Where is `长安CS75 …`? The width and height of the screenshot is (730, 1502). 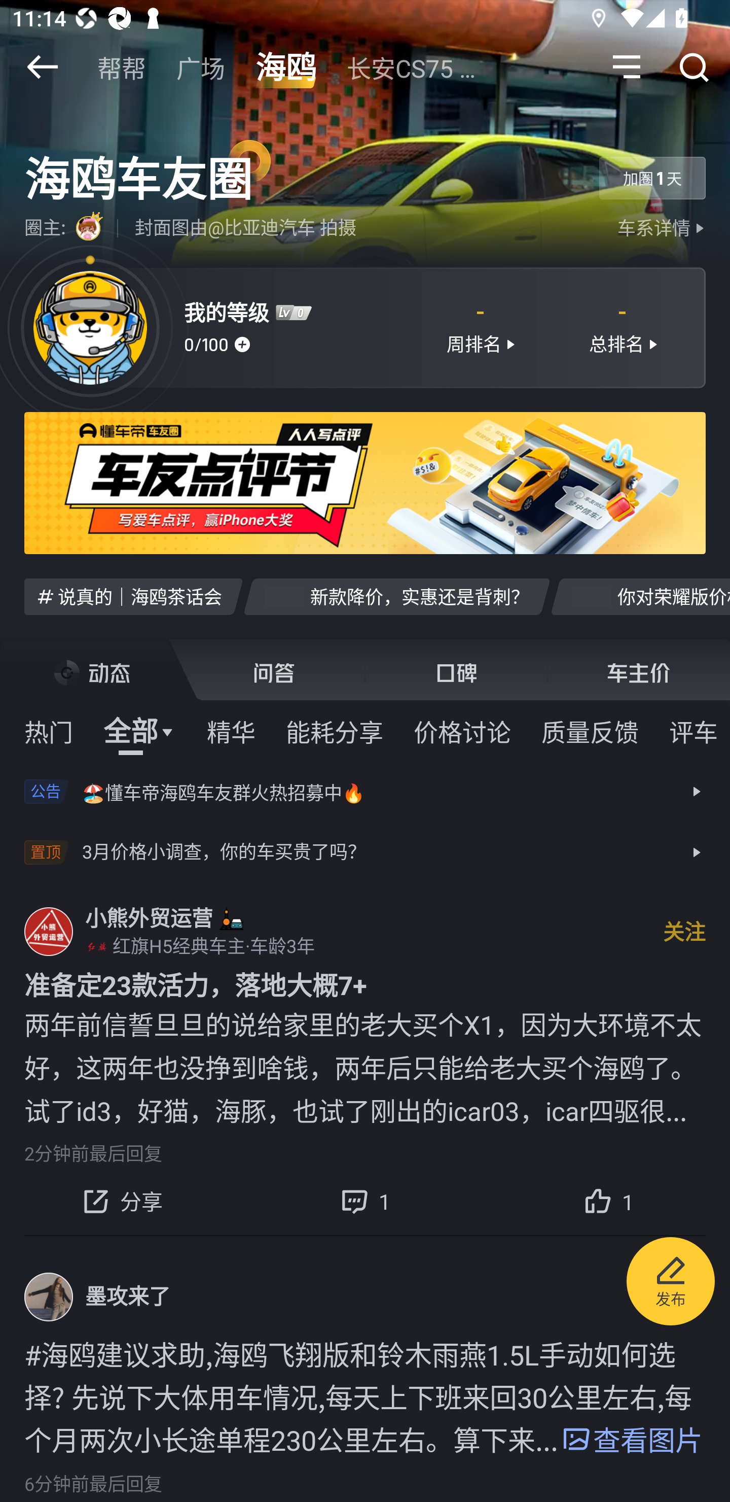
长安CS75 … is located at coordinates (411, 67).